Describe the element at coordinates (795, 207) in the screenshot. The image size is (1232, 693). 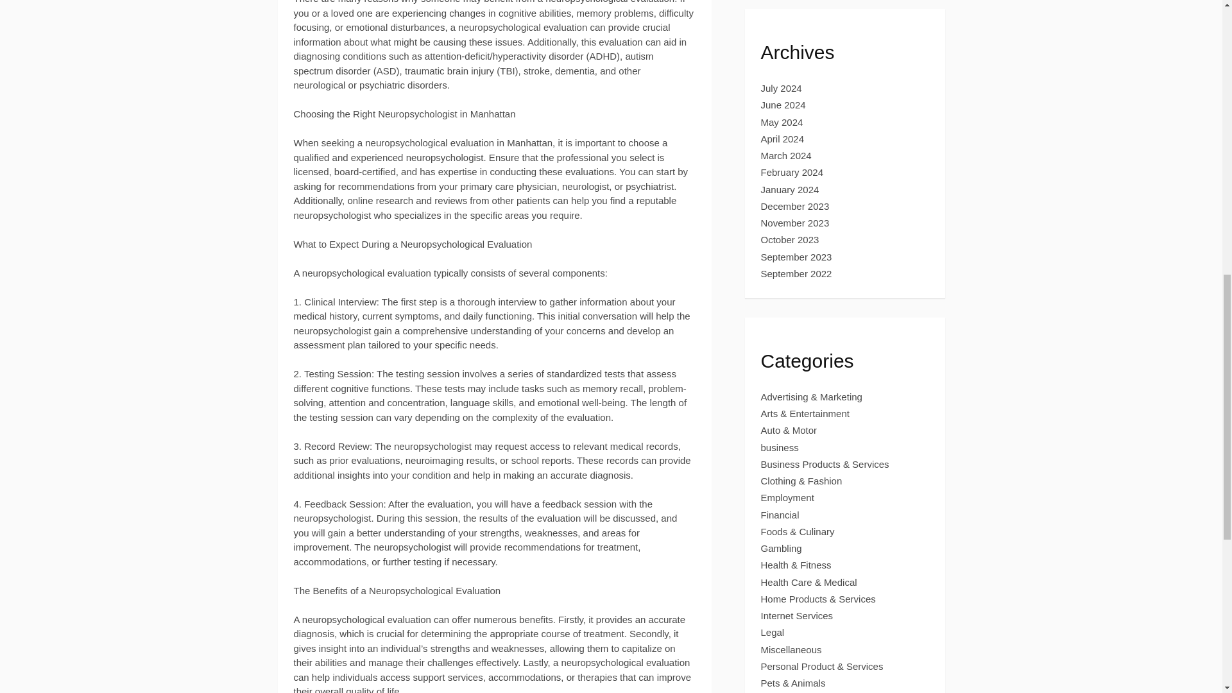
I see `December 2023` at that location.